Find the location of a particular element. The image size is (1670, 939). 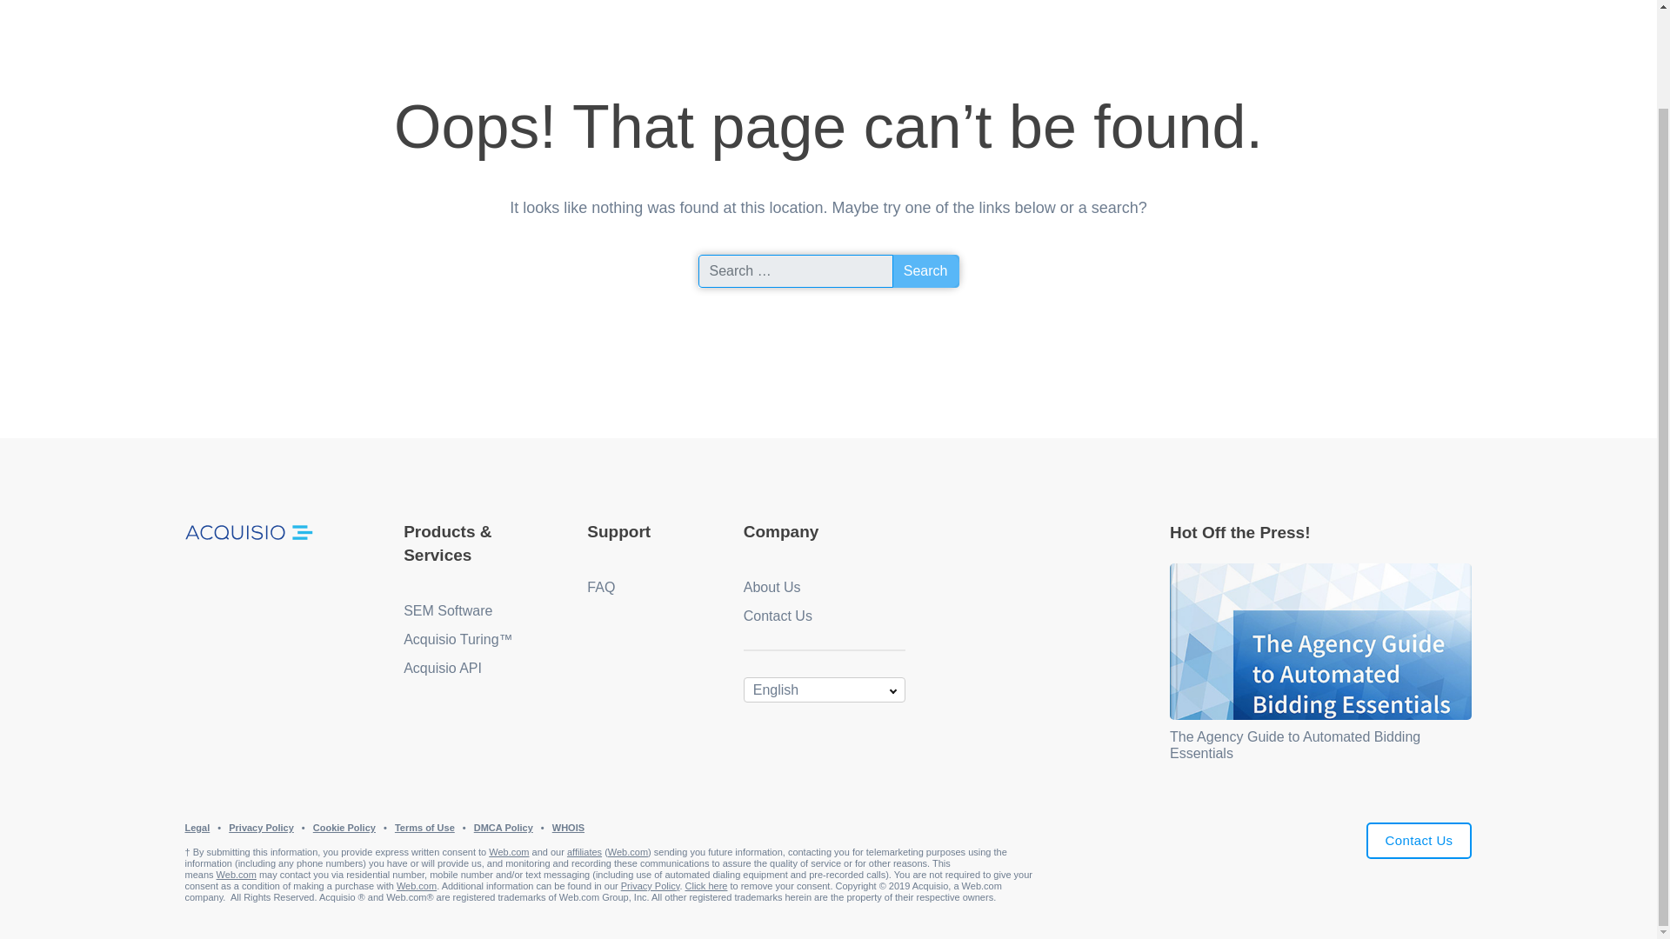

Privacy Policy is located at coordinates (261, 828).